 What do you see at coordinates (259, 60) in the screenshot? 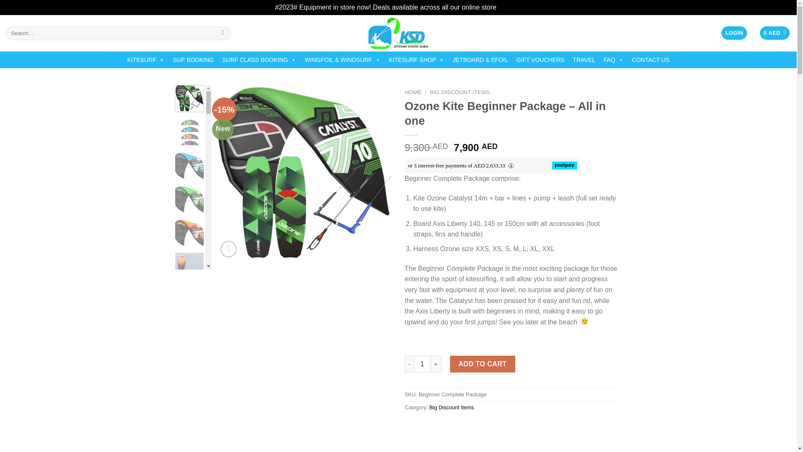
I see `SURF CLASS BOOKING` at bounding box center [259, 60].